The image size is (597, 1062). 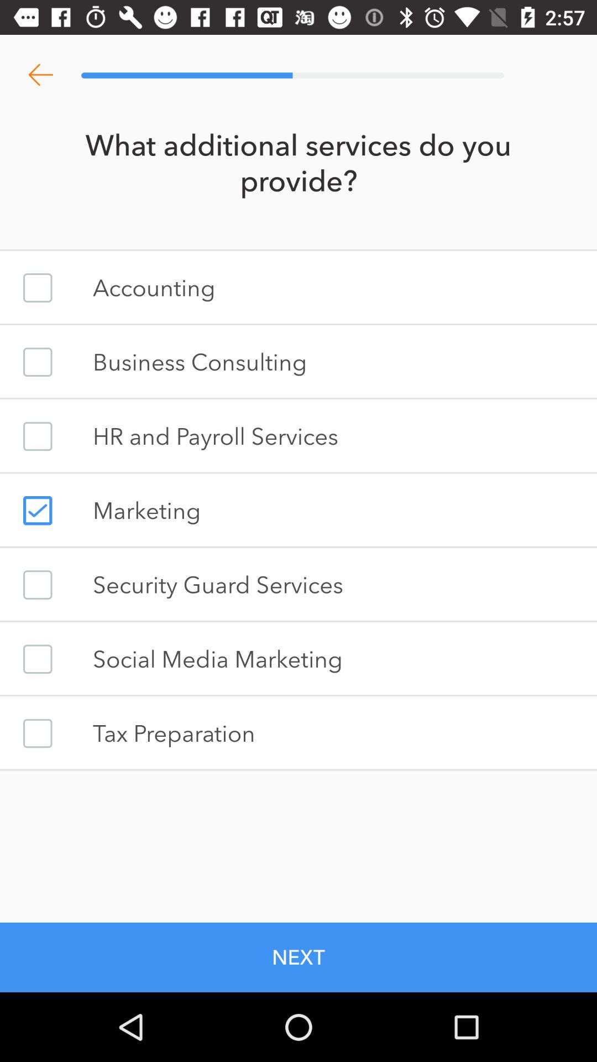 What do you see at coordinates (38, 659) in the screenshot?
I see `select social media marketing` at bounding box center [38, 659].